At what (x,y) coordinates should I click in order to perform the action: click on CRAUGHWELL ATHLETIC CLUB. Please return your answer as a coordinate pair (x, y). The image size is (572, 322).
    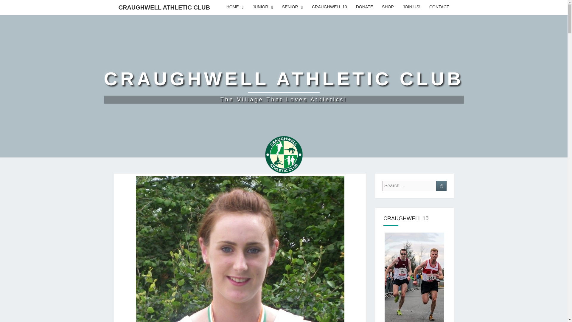
    Looking at the image, I should click on (164, 7).